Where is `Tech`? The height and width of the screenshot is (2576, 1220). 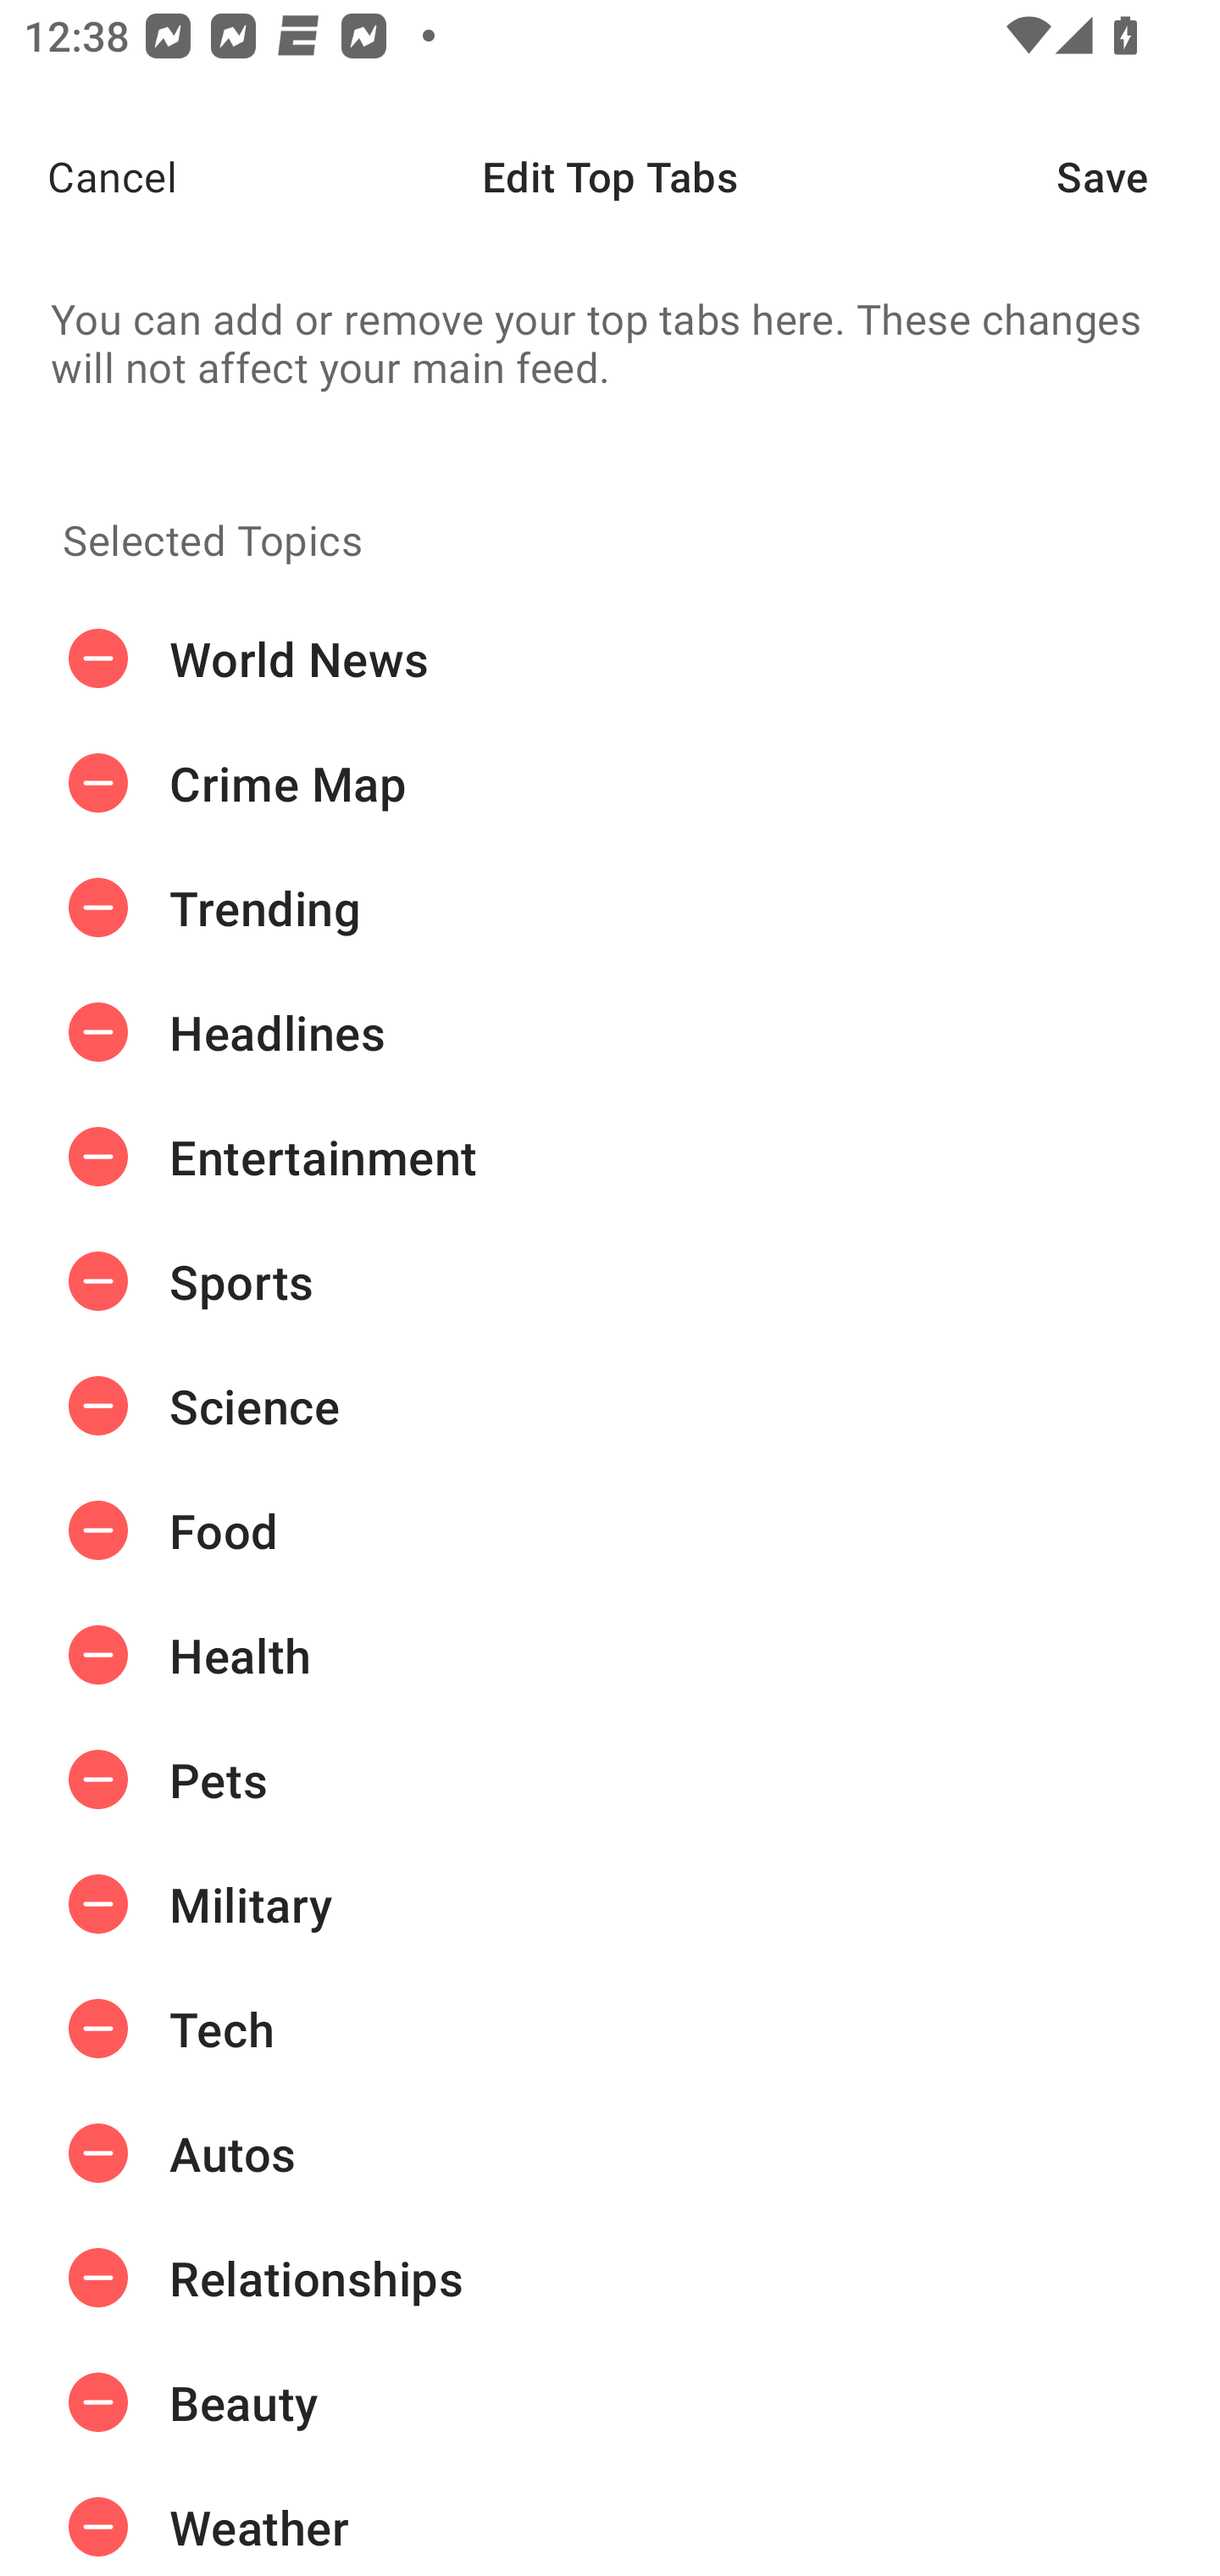 Tech is located at coordinates (610, 2029).